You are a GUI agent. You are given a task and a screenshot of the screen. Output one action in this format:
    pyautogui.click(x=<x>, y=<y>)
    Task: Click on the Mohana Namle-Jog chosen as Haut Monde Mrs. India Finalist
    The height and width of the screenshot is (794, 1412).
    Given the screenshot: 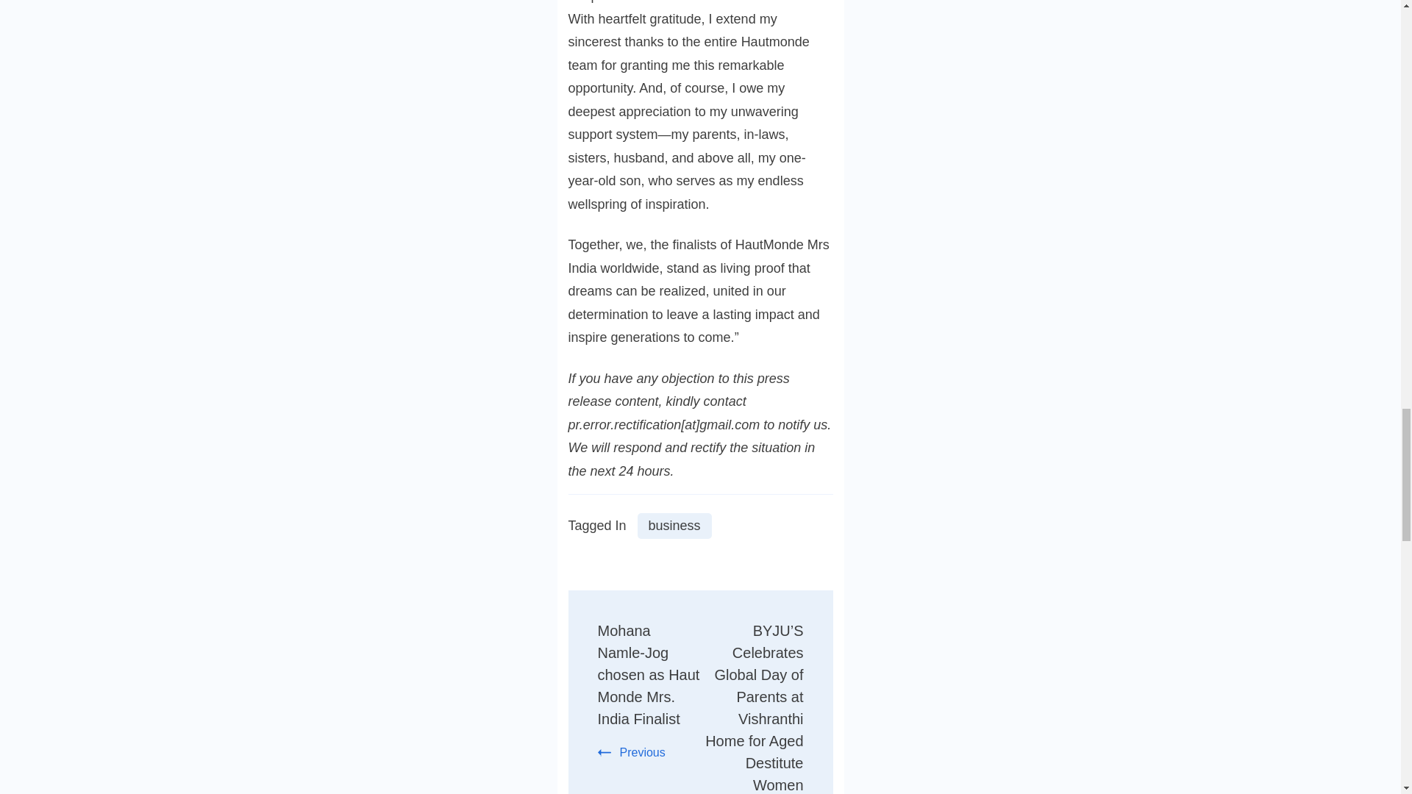 What is the action you would take?
    pyautogui.click(x=648, y=675)
    